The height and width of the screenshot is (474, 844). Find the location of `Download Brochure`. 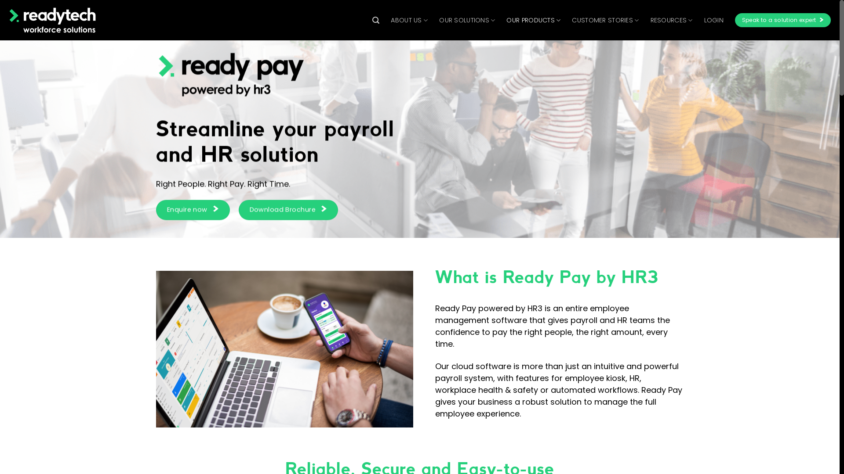

Download Brochure is located at coordinates (288, 210).